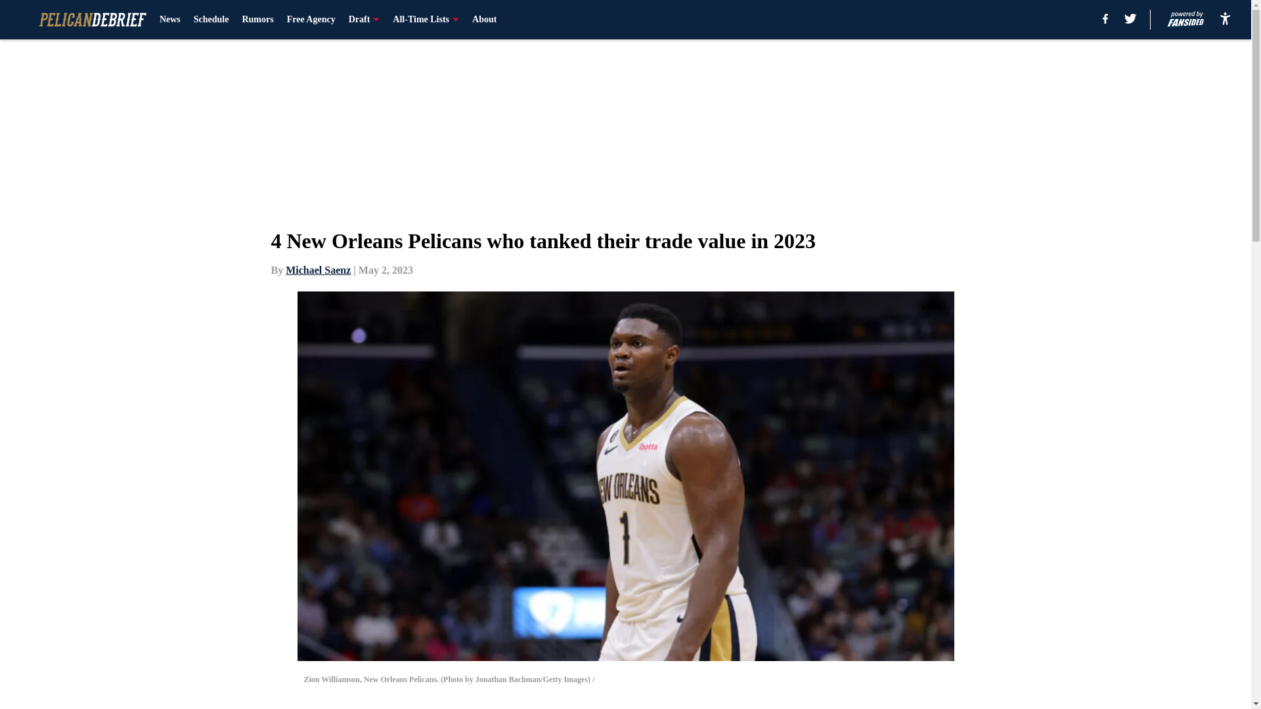 The width and height of the screenshot is (1261, 709). I want to click on Michael Saenz, so click(318, 270).